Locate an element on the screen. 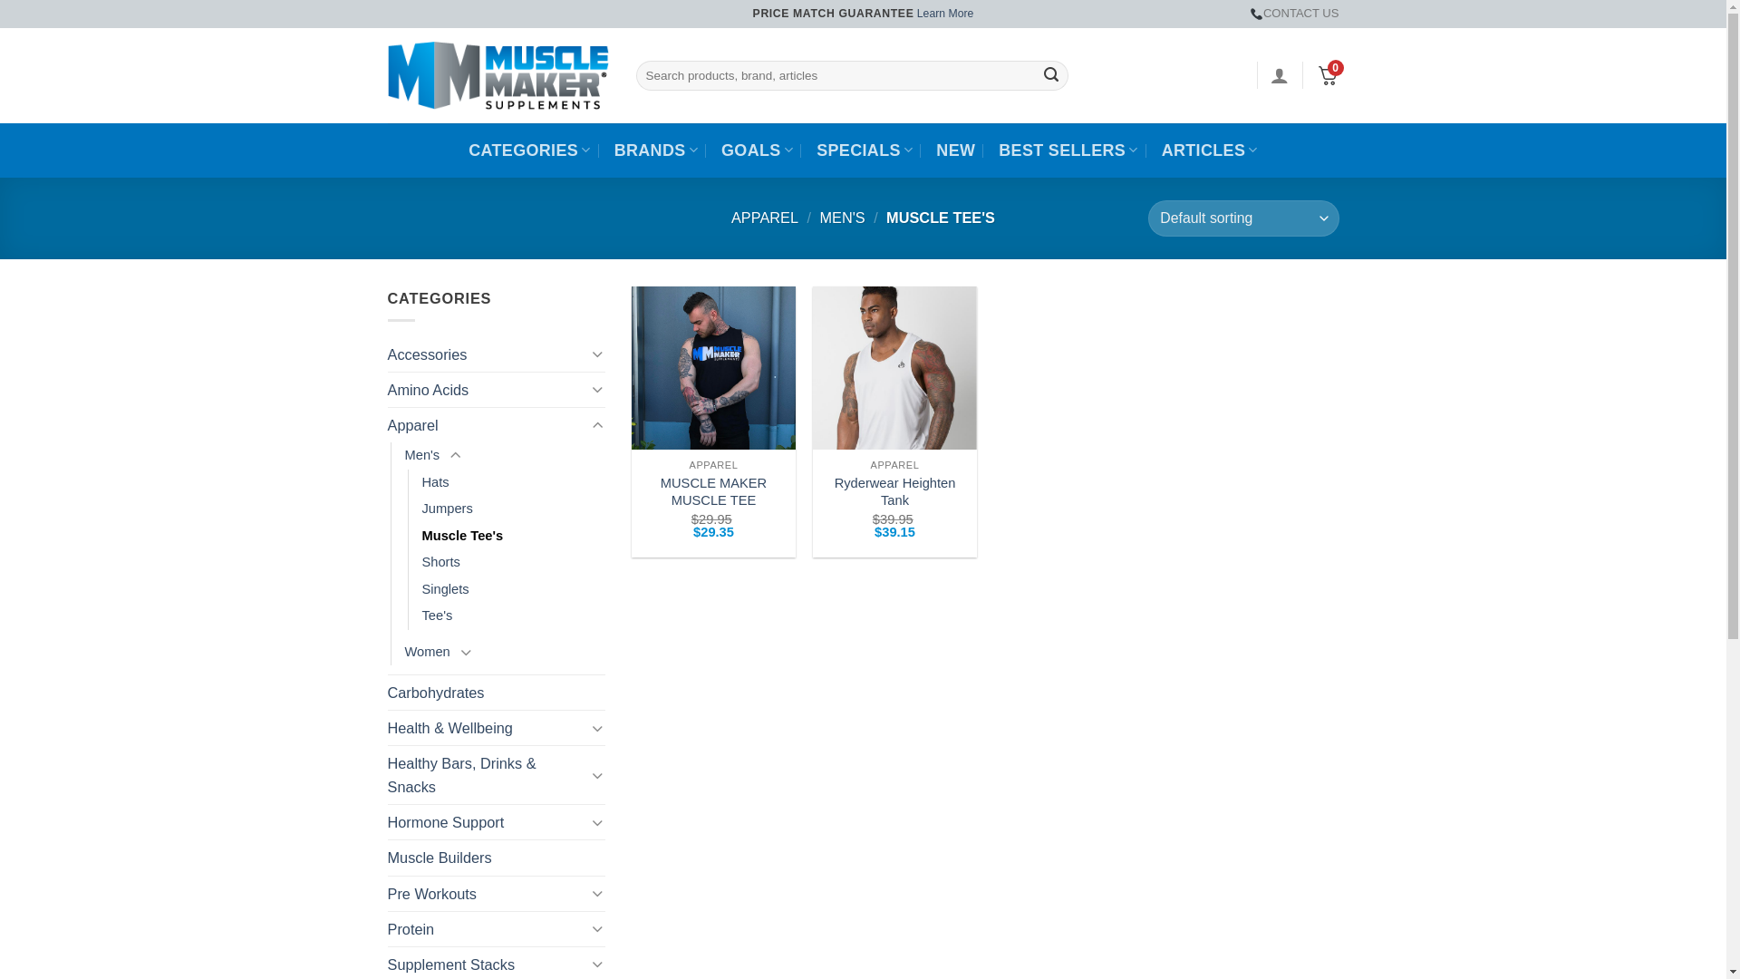 The width and height of the screenshot is (1740, 979). Muscle Builders is located at coordinates (497, 858).